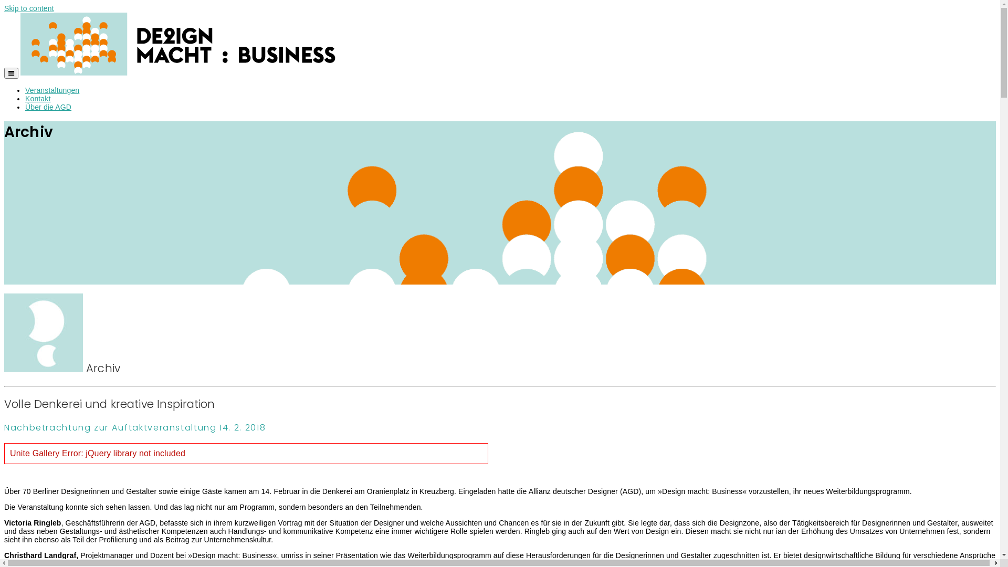 This screenshot has width=1008, height=567. Describe the element at coordinates (38, 99) in the screenshot. I see `Kontakt` at that location.